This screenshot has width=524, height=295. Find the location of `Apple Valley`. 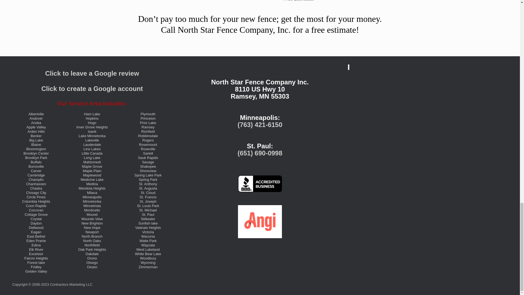

Apple Valley is located at coordinates (36, 127).